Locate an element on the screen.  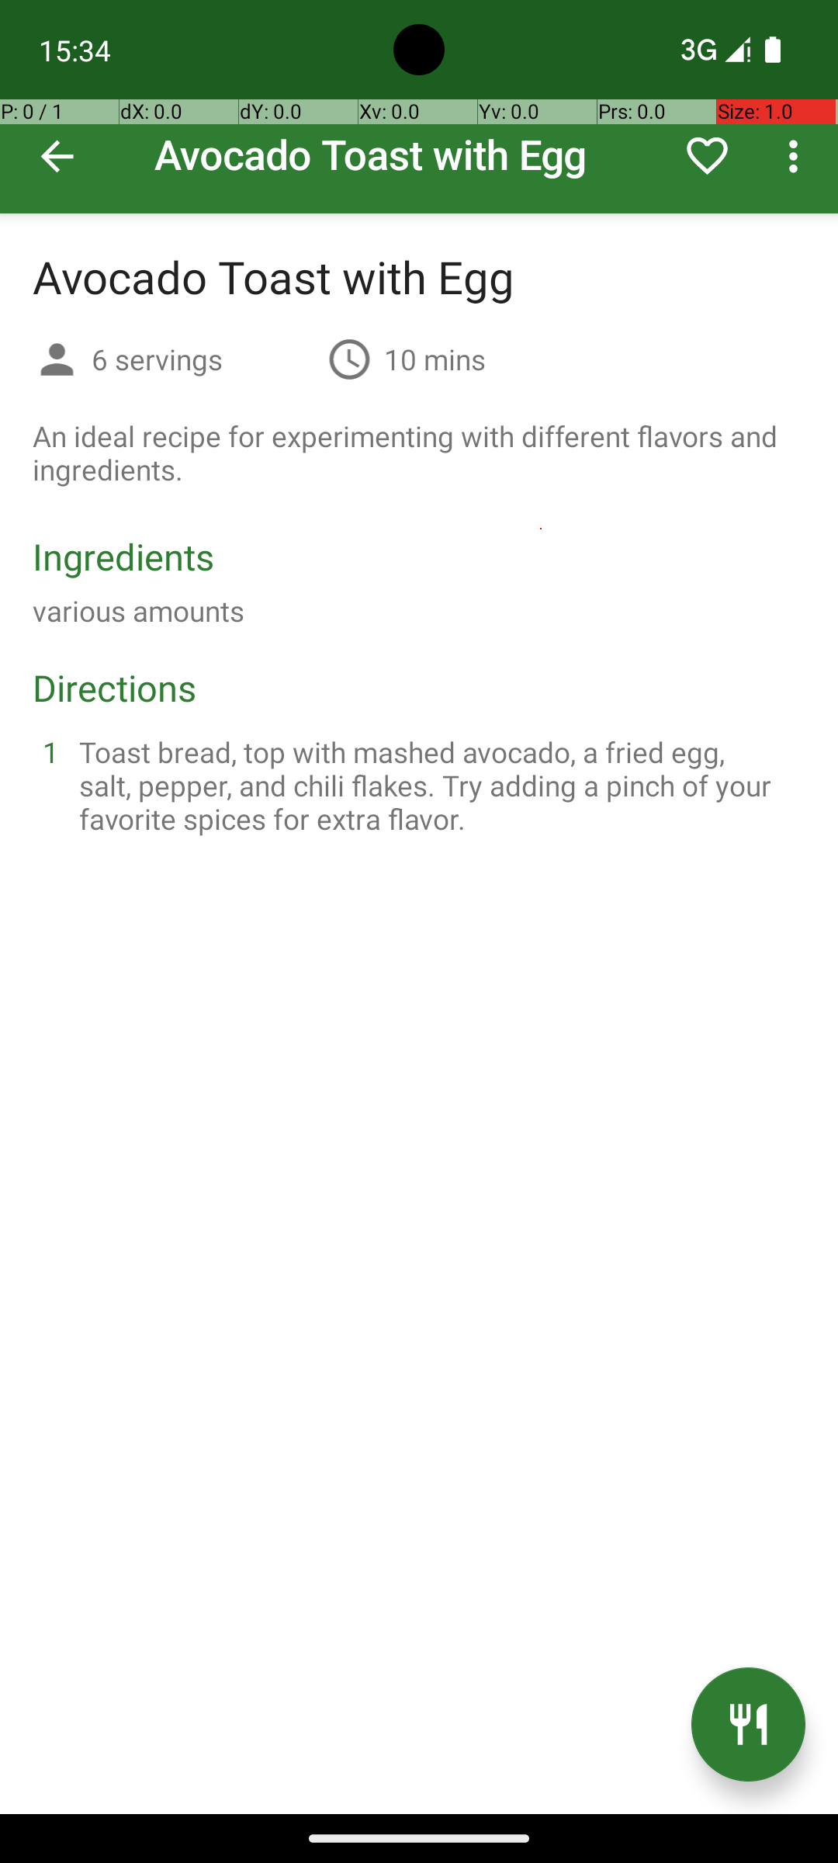
An ideal recipe for experimenting with different flavors and ingredients. is located at coordinates (419, 453).